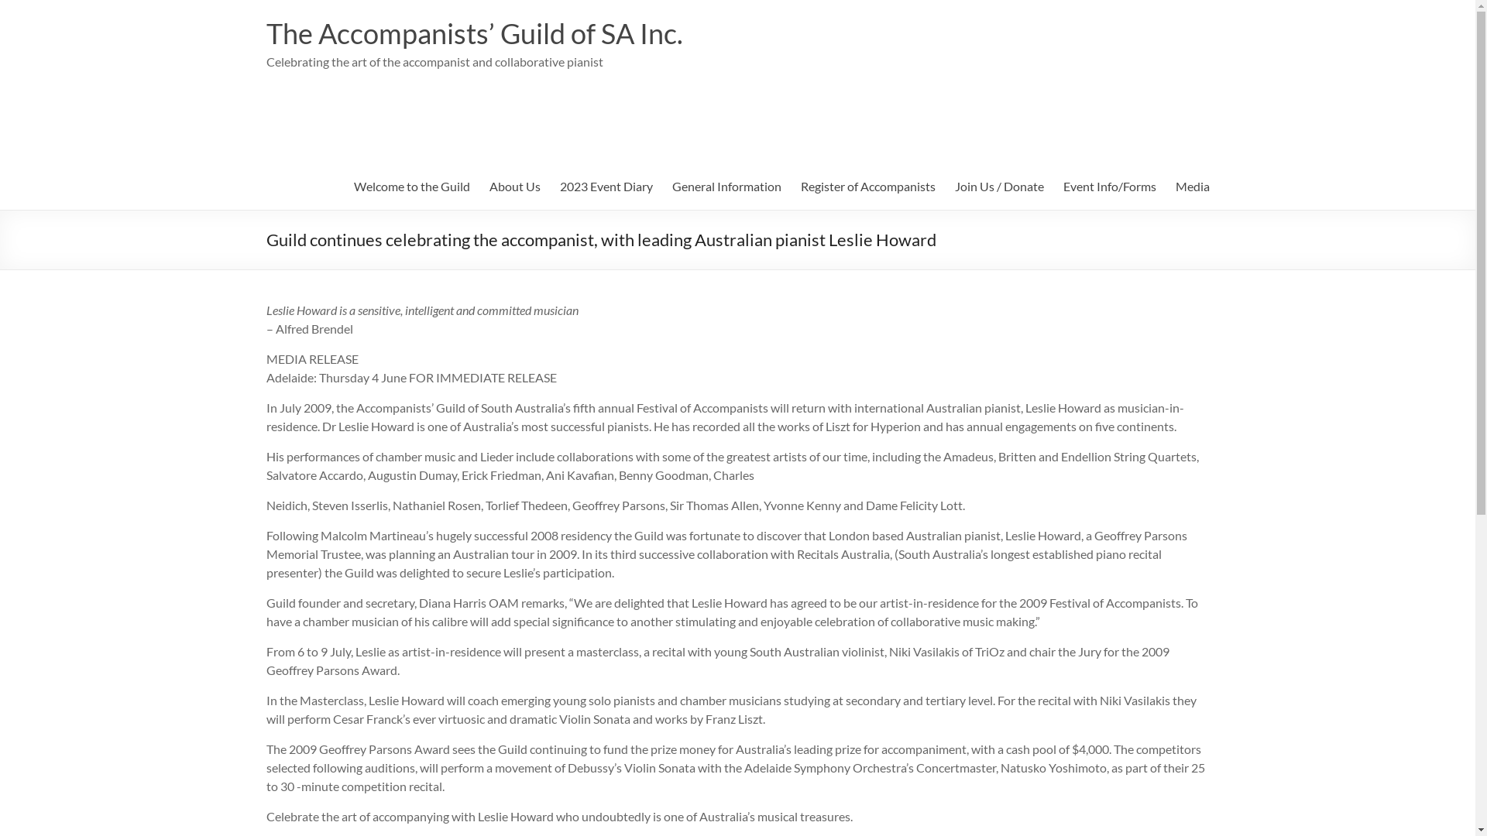 This screenshot has width=1487, height=836. Describe the element at coordinates (726, 187) in the screenshot. I see `General Information` at that location.